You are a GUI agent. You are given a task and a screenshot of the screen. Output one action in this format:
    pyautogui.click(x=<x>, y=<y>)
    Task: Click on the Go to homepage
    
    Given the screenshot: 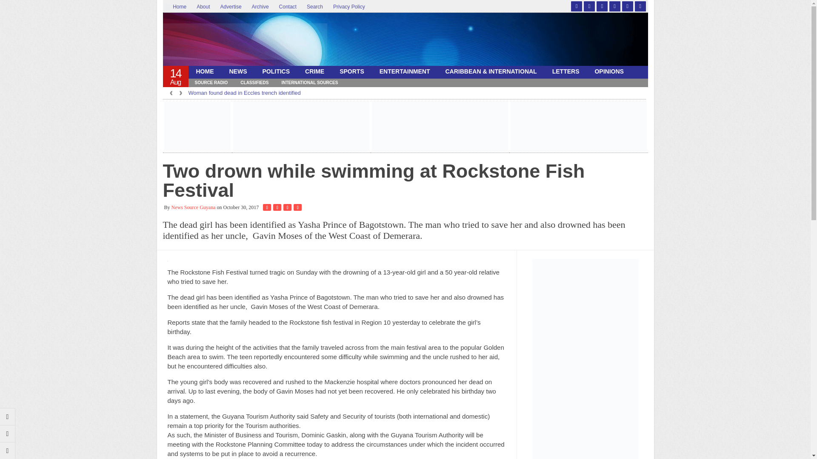 What is the action you would take?
    pyautogui.click(x=8, y=450)
    